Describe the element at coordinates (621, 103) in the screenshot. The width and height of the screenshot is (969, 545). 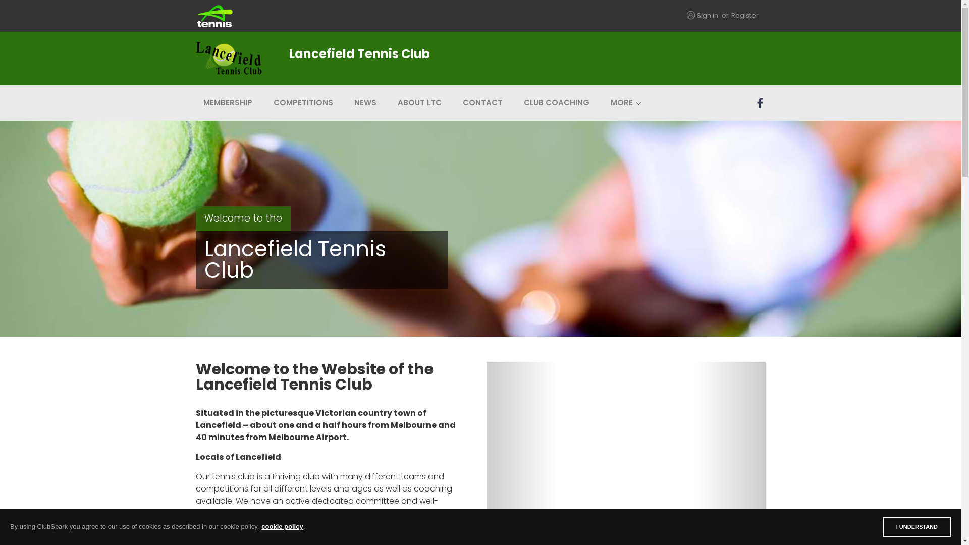
I see `MORE` at that location.